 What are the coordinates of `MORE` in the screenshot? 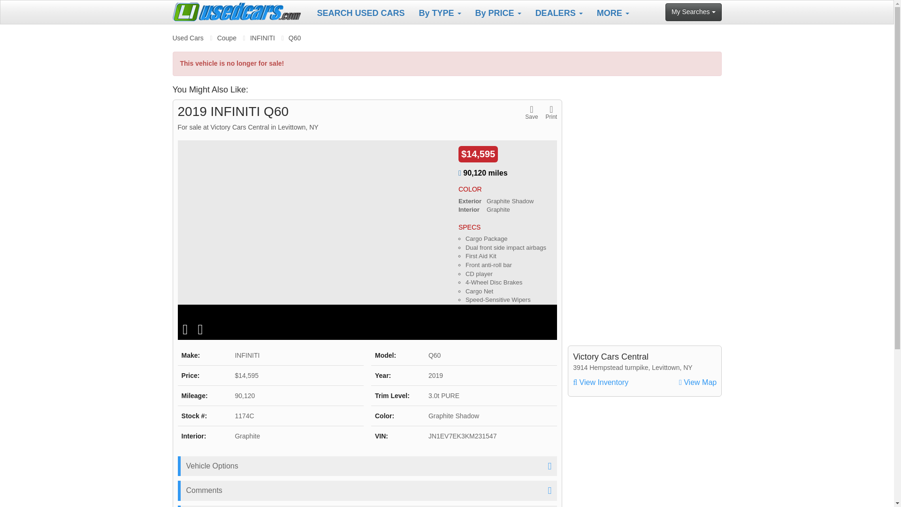 It's located at (613, 12).